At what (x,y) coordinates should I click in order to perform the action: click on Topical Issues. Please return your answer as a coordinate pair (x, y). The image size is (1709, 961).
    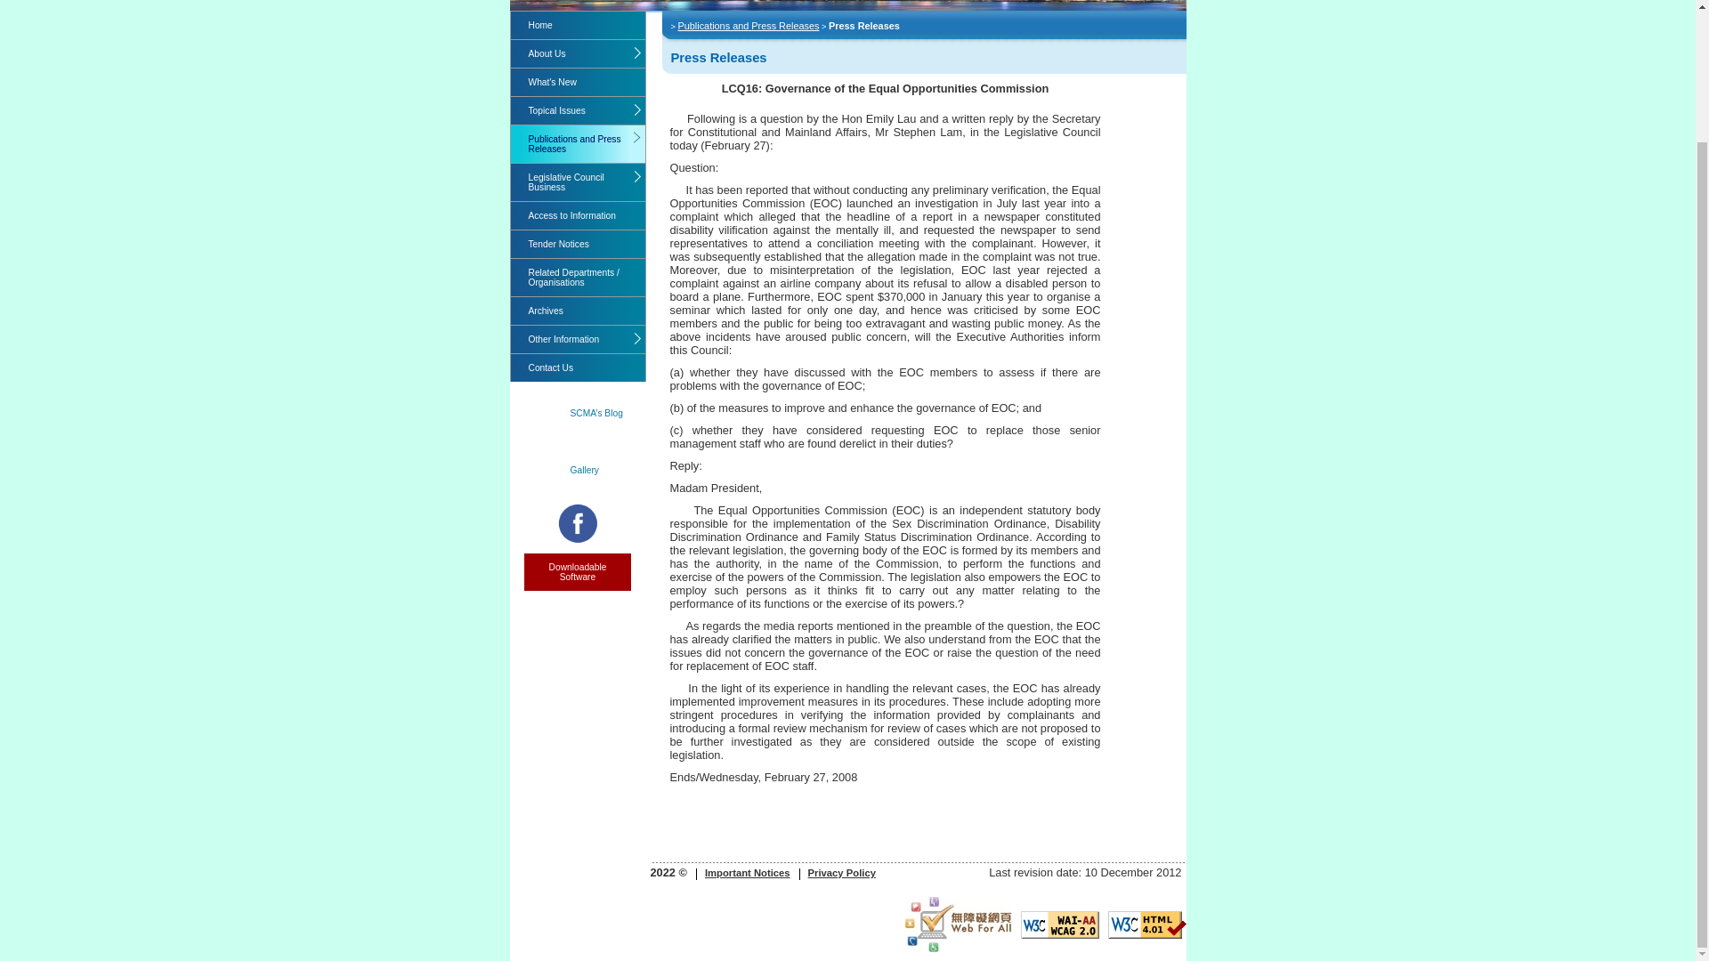
    Looking at the image, I should click on (579, 110).